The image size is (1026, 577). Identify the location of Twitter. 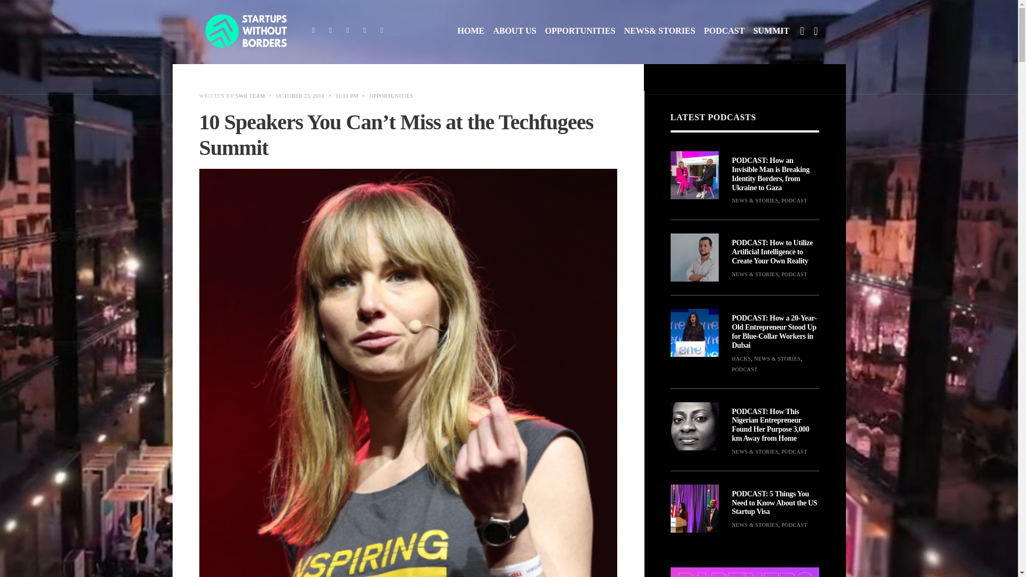
(330, 31).